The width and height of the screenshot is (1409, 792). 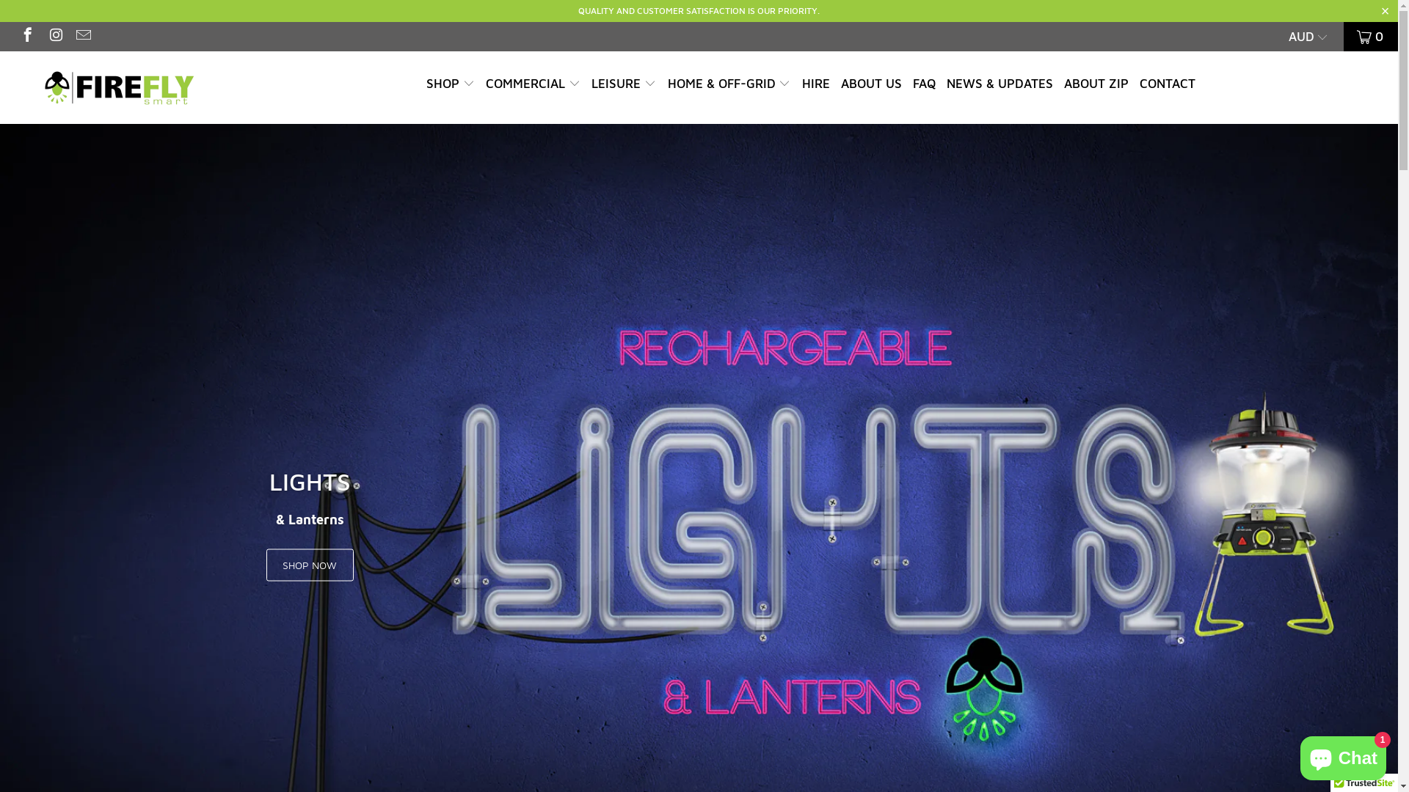 I want to click on Shopify online store chat, so click(x=1343, y=755).